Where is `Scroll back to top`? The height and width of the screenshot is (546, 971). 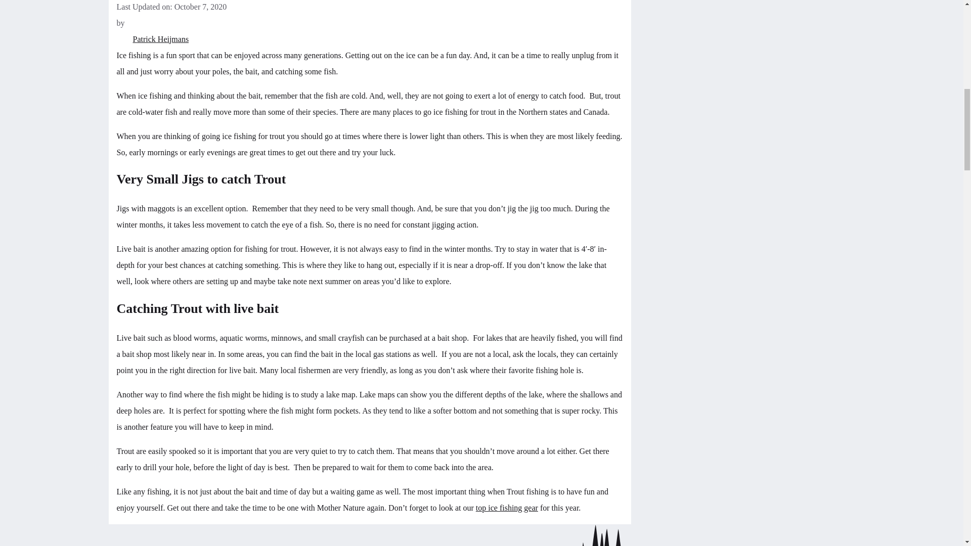 Scroll back to top is located at coordinates (938, 480).